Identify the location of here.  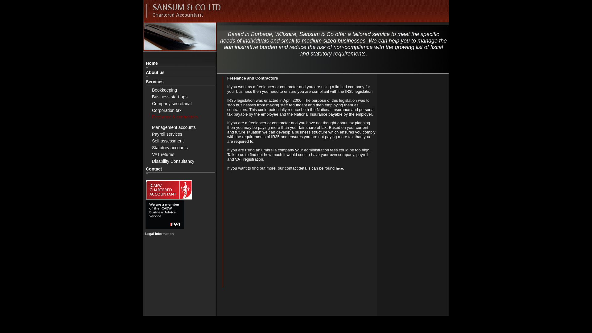
(339, 168).